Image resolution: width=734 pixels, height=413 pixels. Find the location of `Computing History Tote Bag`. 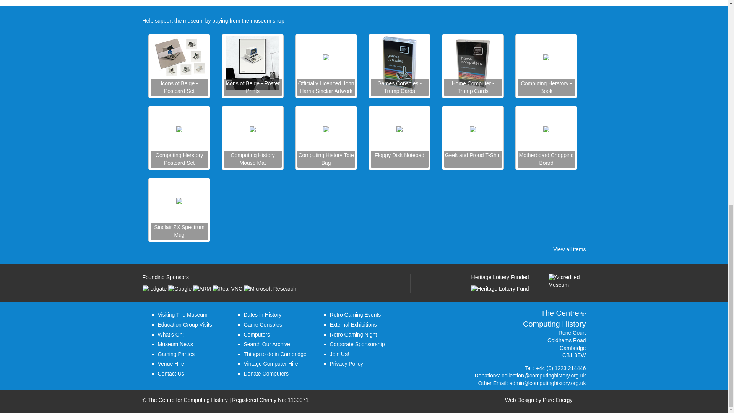

Computing History Tote Bag is located at coordinates (326, 159).